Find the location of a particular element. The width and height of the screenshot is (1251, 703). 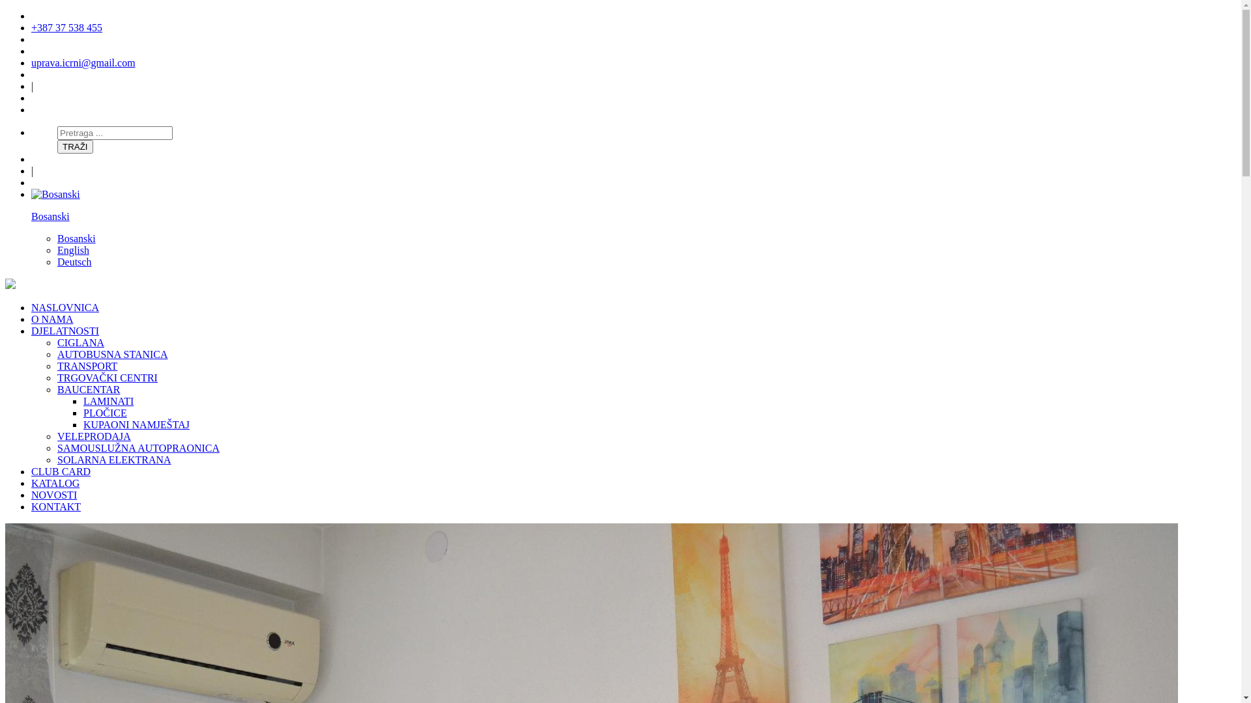

BAUCENTAR is located at coordinates (89, 389).